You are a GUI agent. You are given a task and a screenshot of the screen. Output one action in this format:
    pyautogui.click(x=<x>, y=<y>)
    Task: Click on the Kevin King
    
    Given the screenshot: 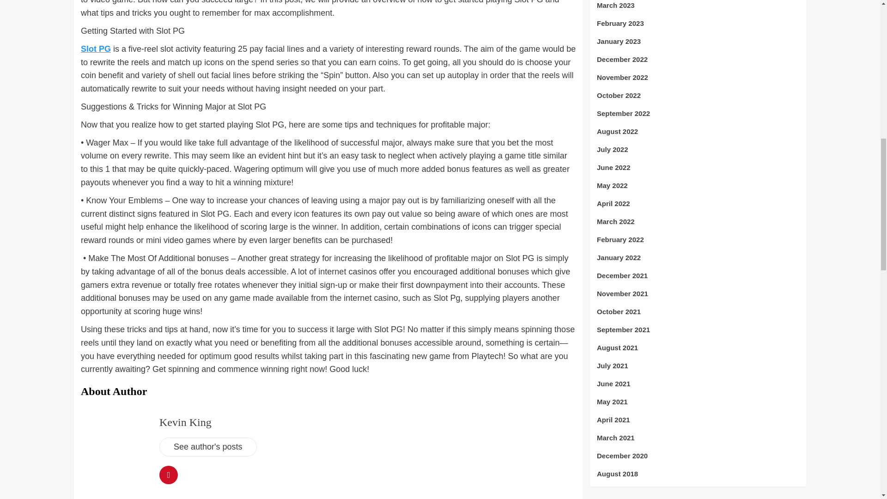 What is the action you would take?
    pyautogui.click(x=186, y=421)
    